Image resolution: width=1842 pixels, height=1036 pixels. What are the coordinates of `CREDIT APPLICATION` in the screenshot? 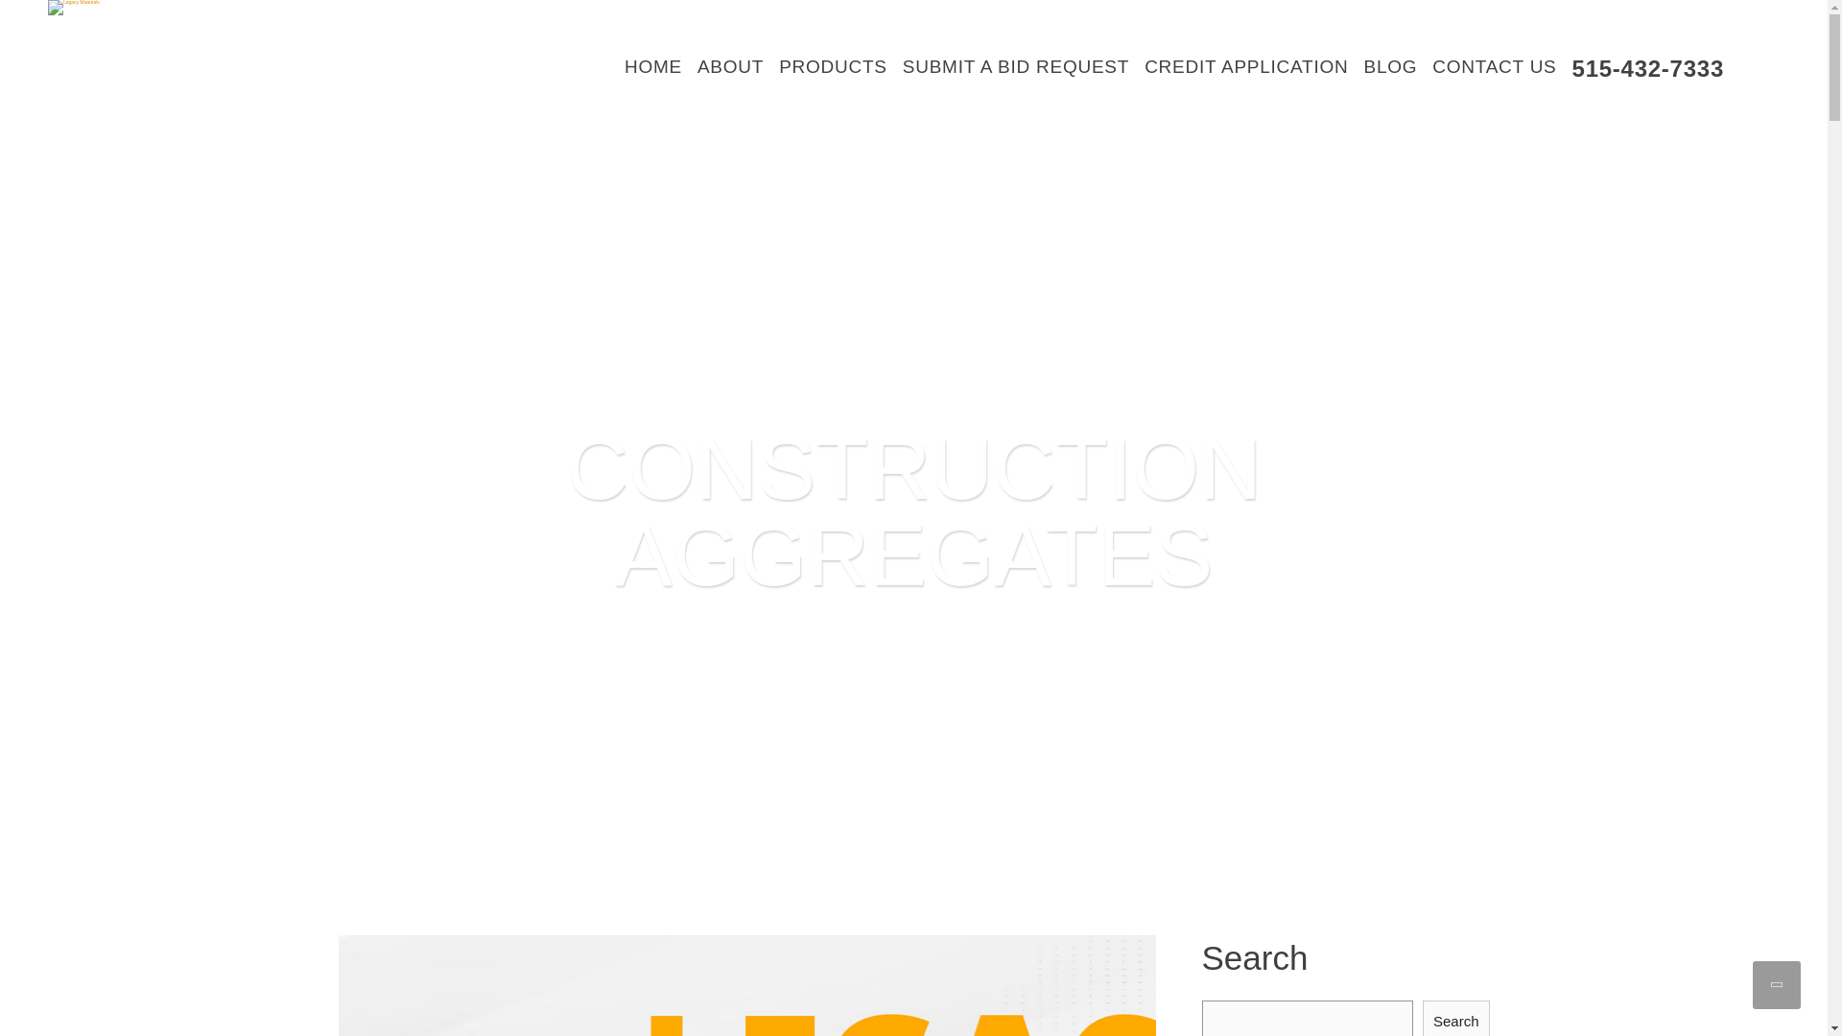 It's located at (1245, 67).